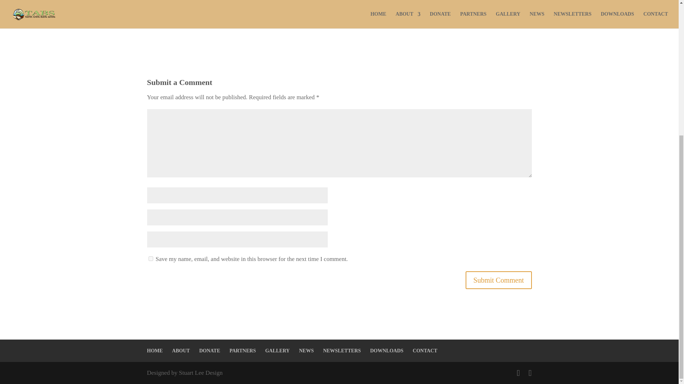 The width and height of the screenshot is (684, 384). What do you see at coordinates (499, 280) in the screenshot?
I see `Submit Comment` at bounding box center [499, 280].